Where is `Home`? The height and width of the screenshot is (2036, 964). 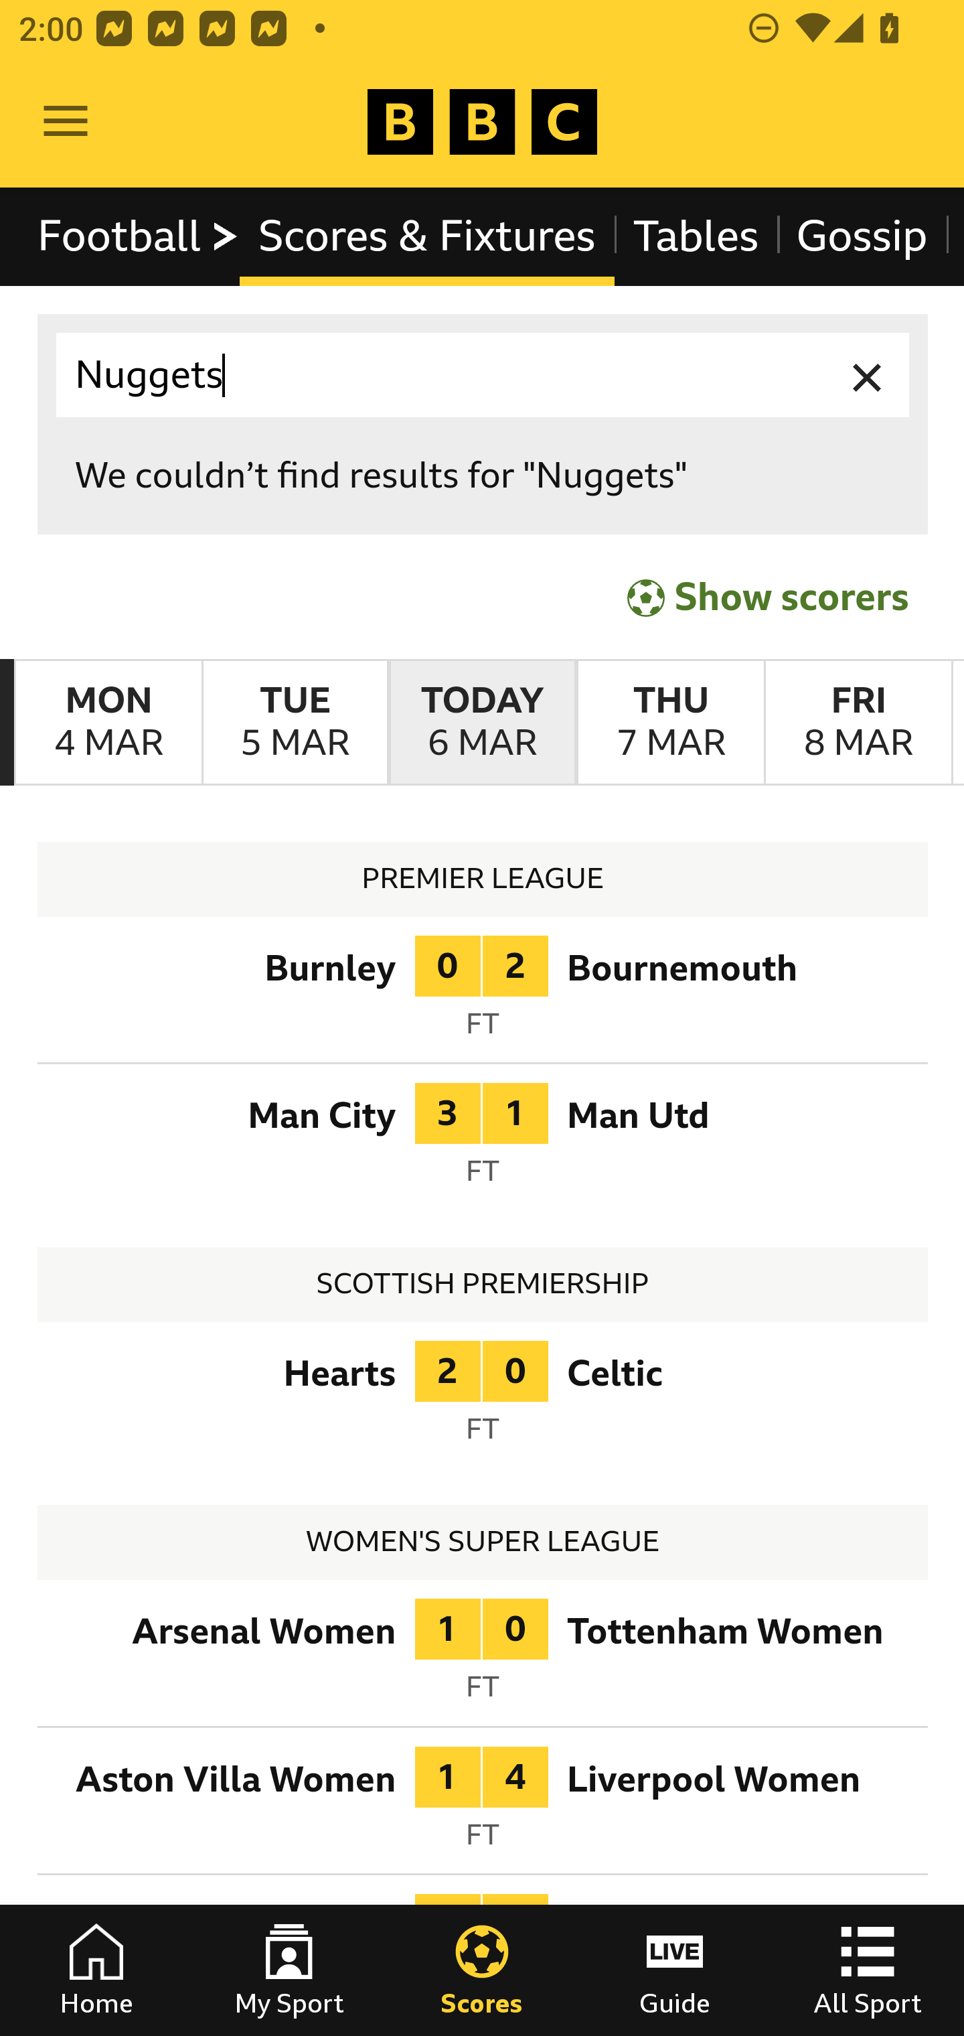
Home is located at coordinates (96, 1970).